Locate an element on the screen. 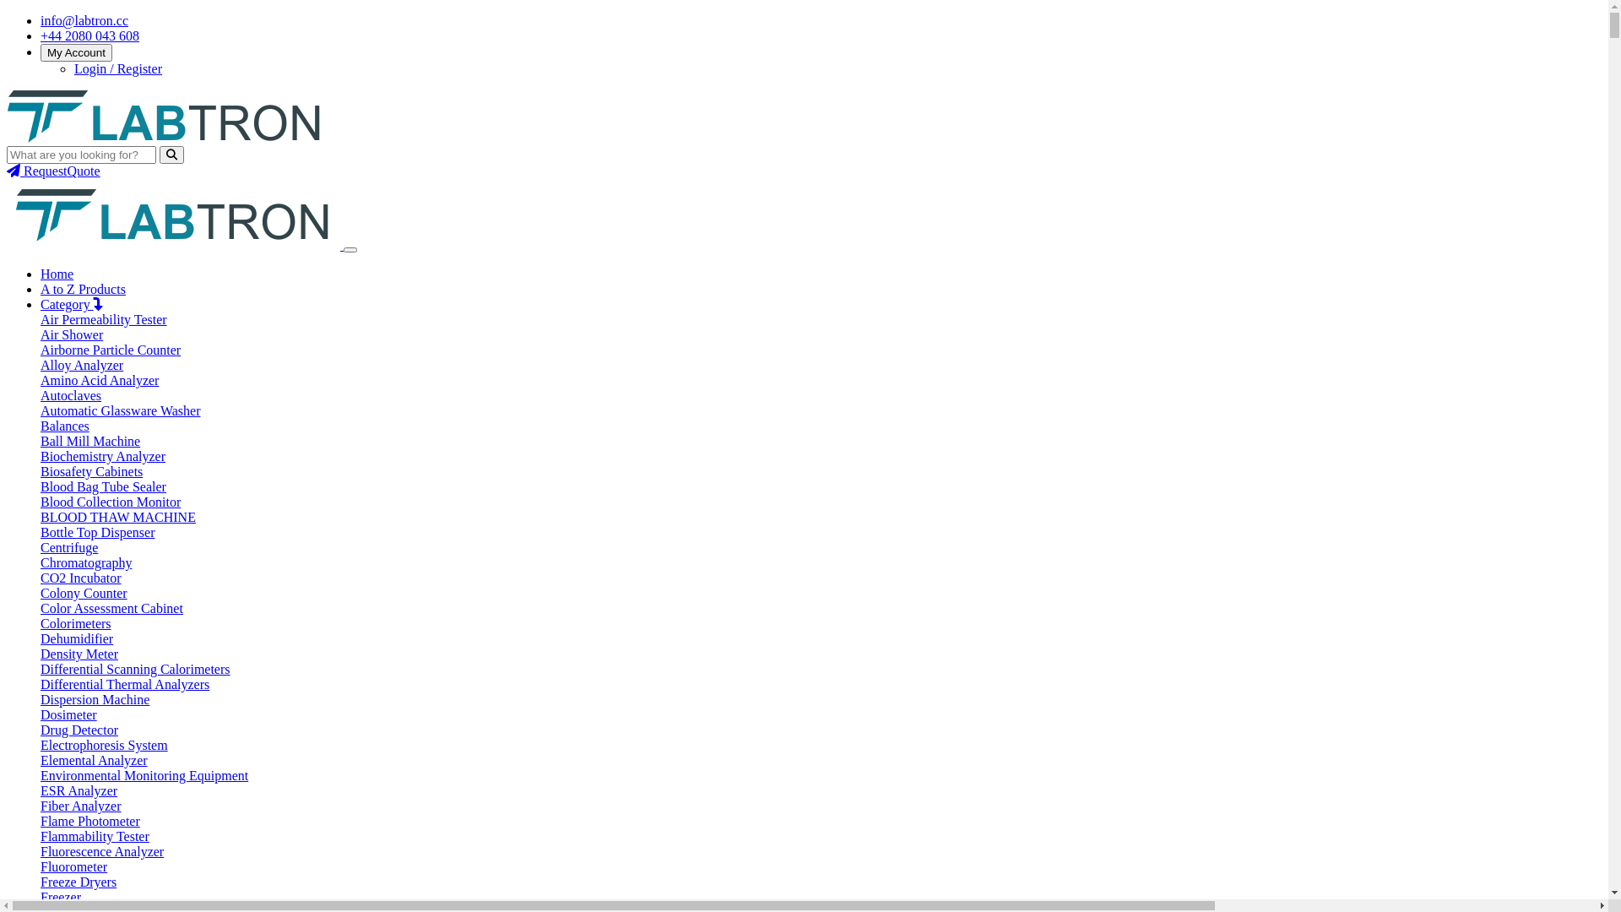  Home is located at coordinates (57, 274).